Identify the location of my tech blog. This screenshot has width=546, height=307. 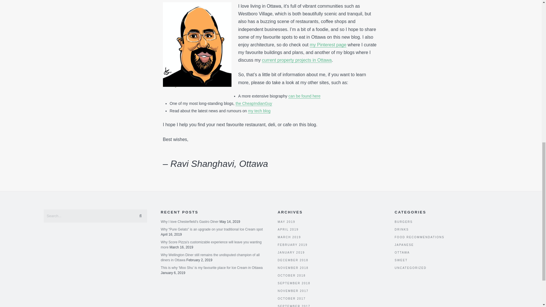
(259, 111).